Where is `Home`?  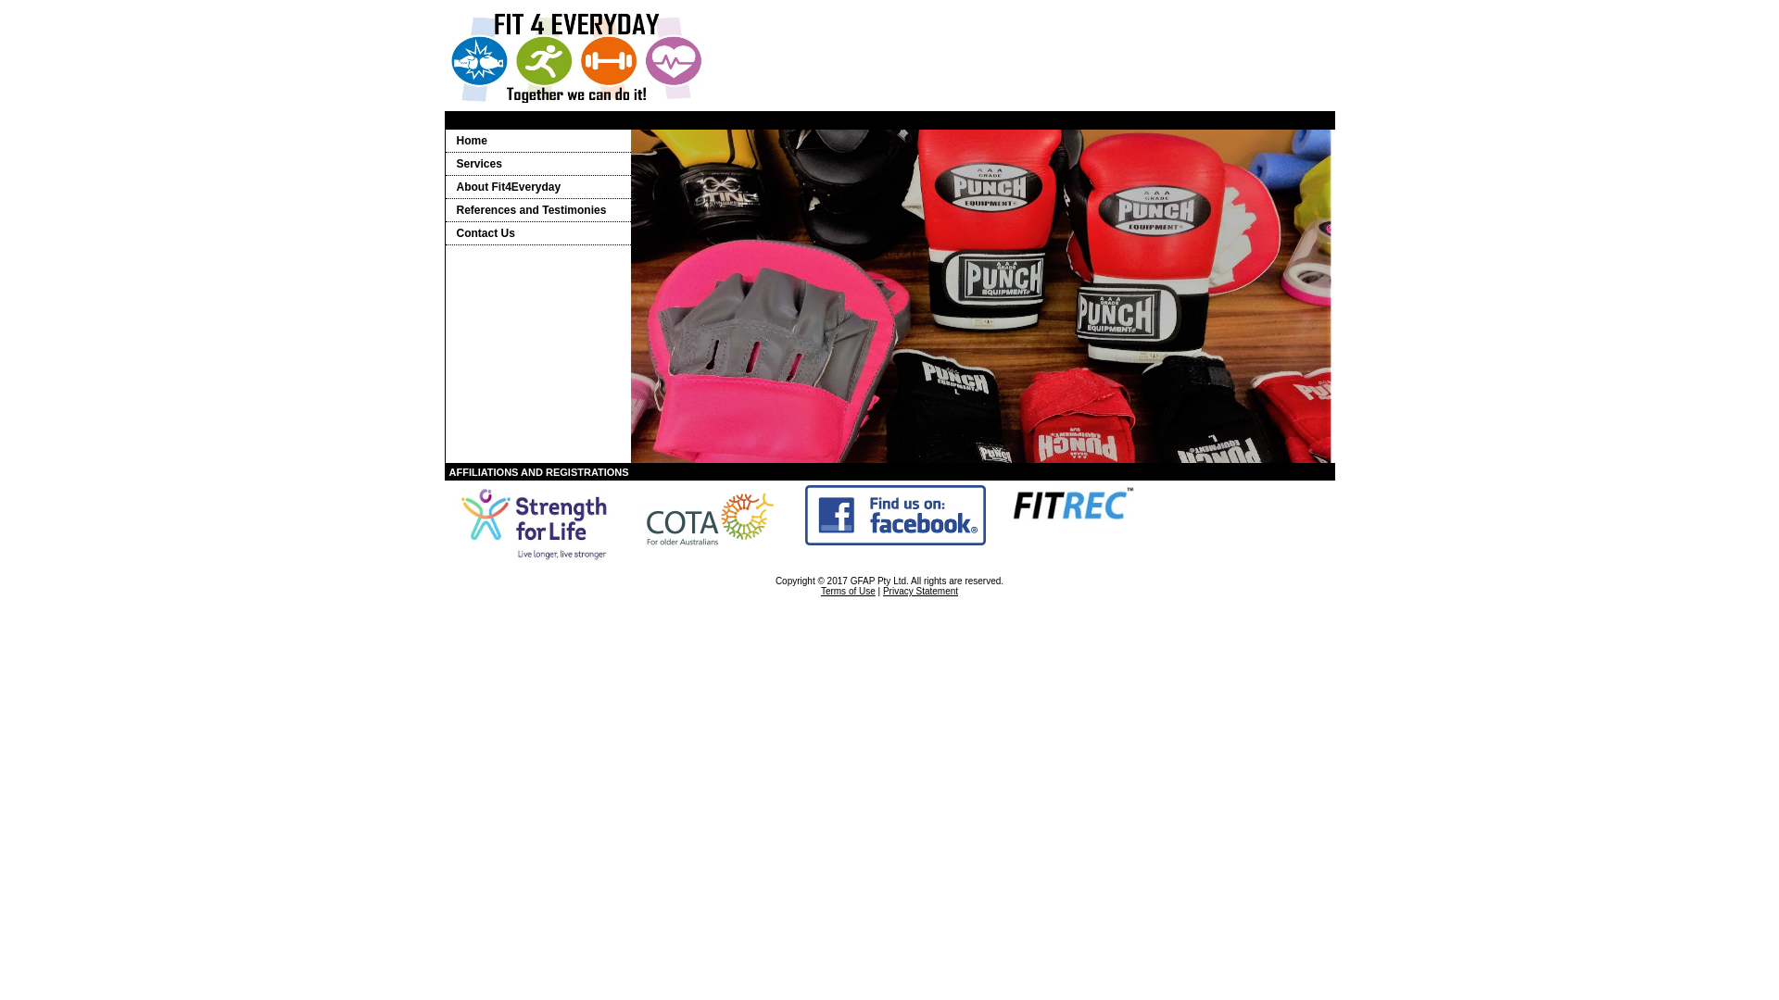
Home is located at coordinates (537, 141).